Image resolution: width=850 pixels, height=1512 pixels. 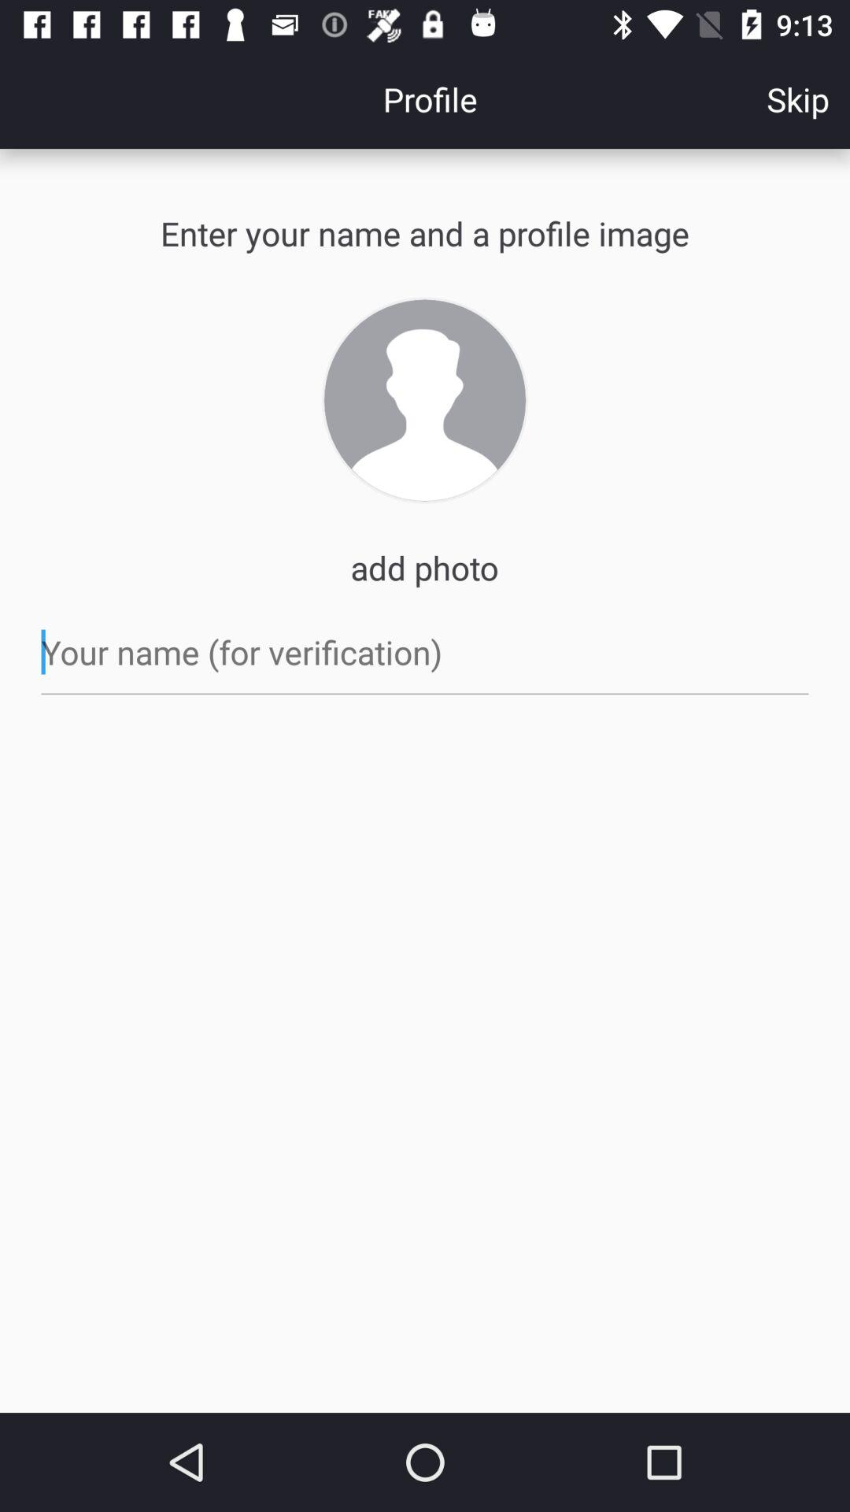 I want to click on press the item at the top right corner, so click(x=798, y=99).